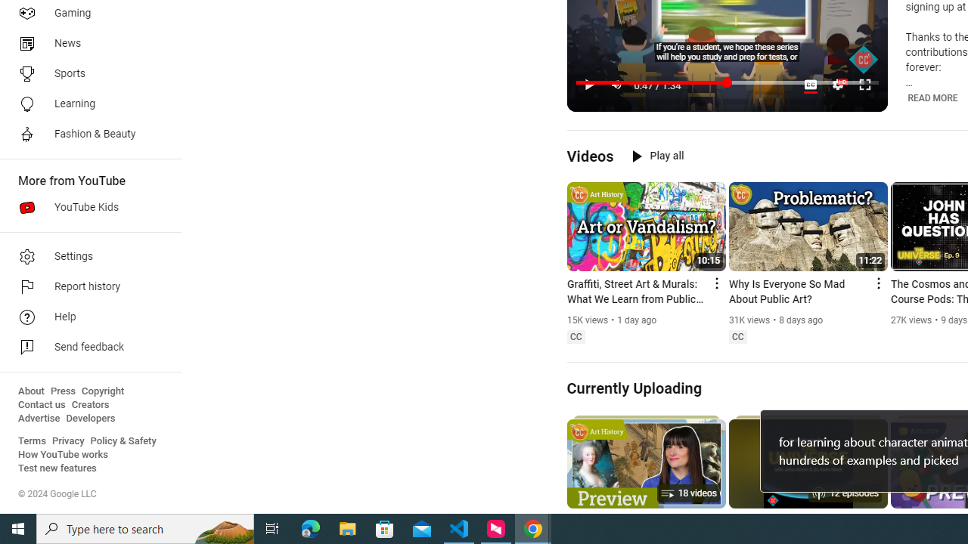 The width and height of the screenshot is (968, 544). Describe the element at coordinates (89, 405) in the screenshot. I see `Creators` at that location.